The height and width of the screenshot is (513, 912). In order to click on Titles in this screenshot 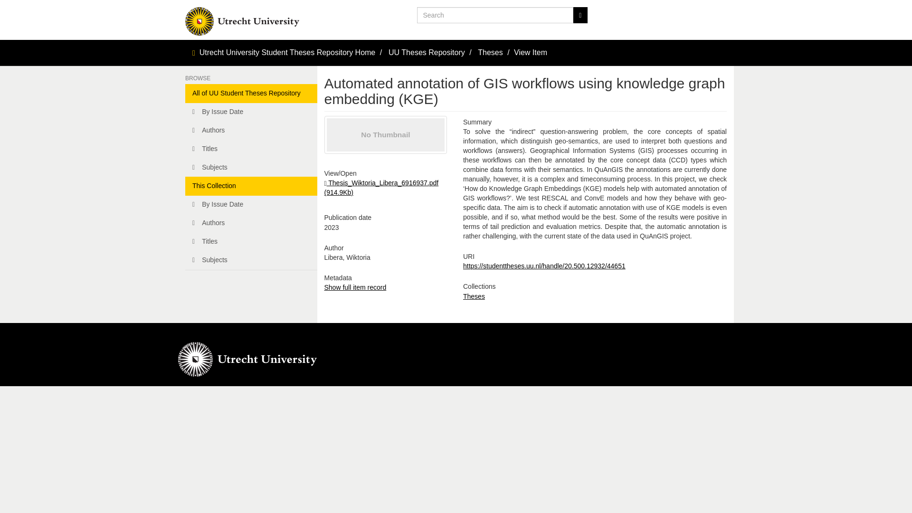, I will do `click(251, 242)`.